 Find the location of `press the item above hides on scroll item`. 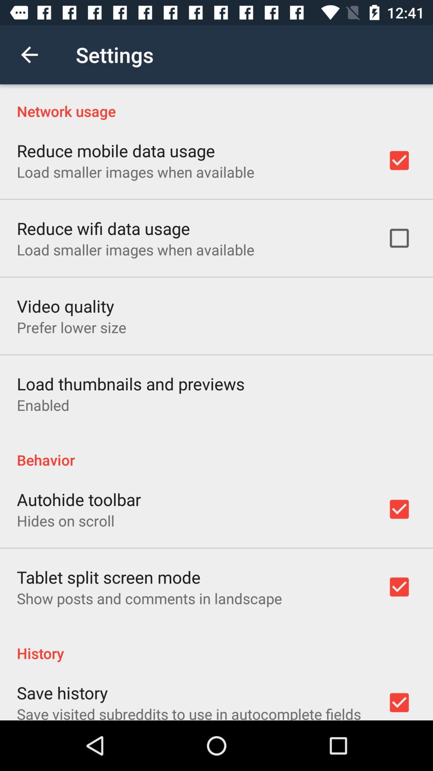

press the item above hides on scroll item is located at coordinates (79, 500).